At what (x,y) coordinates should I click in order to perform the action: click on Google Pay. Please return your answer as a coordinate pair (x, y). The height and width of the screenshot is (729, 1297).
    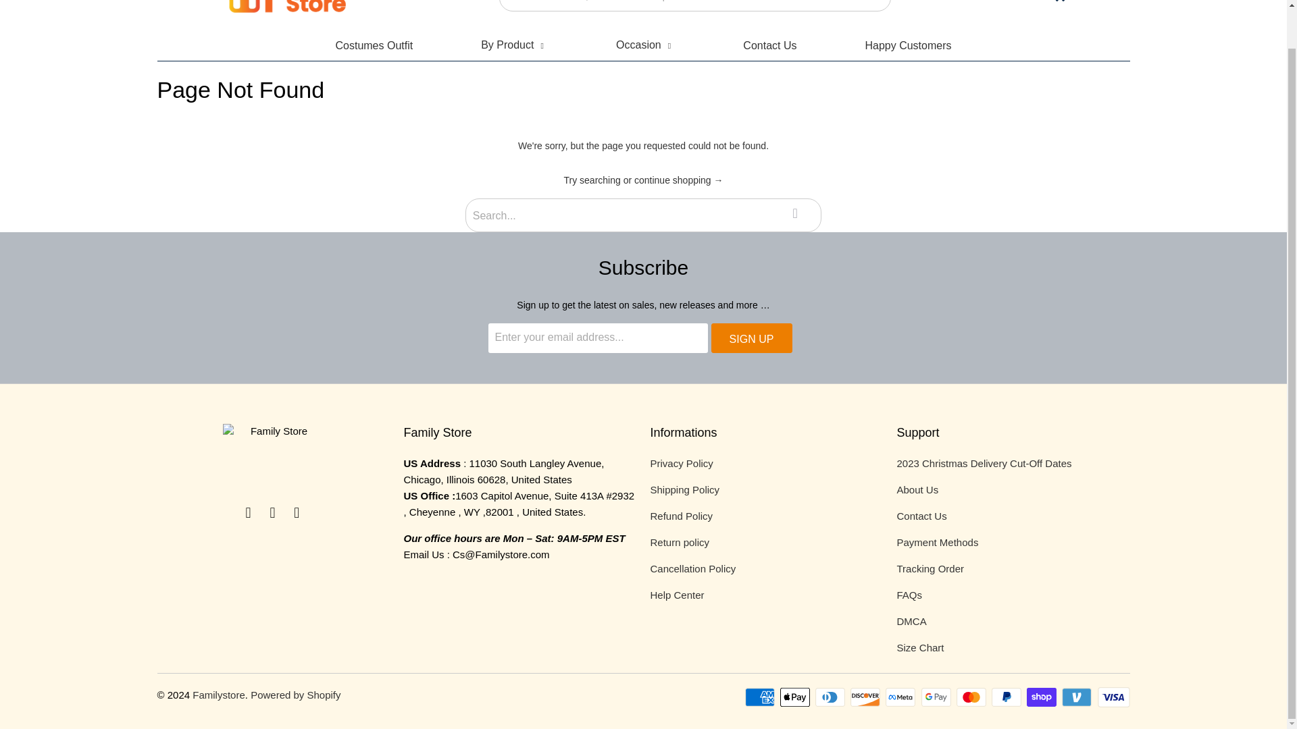
    Looking at the image, I should click on (937, 697).